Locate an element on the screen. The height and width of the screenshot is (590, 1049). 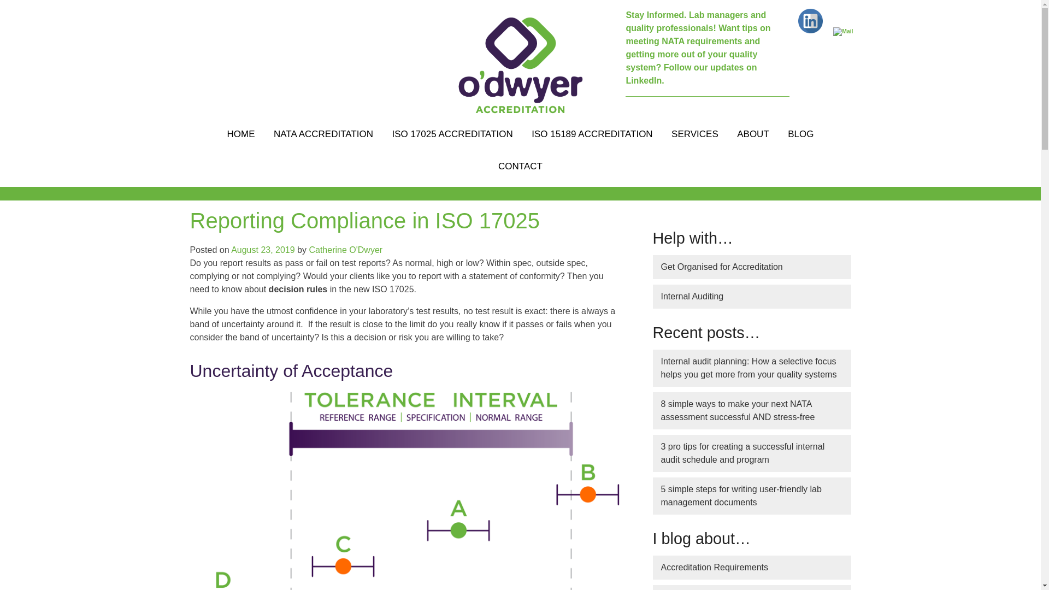
August 23, 2019 is located at coordinates (262, 250).